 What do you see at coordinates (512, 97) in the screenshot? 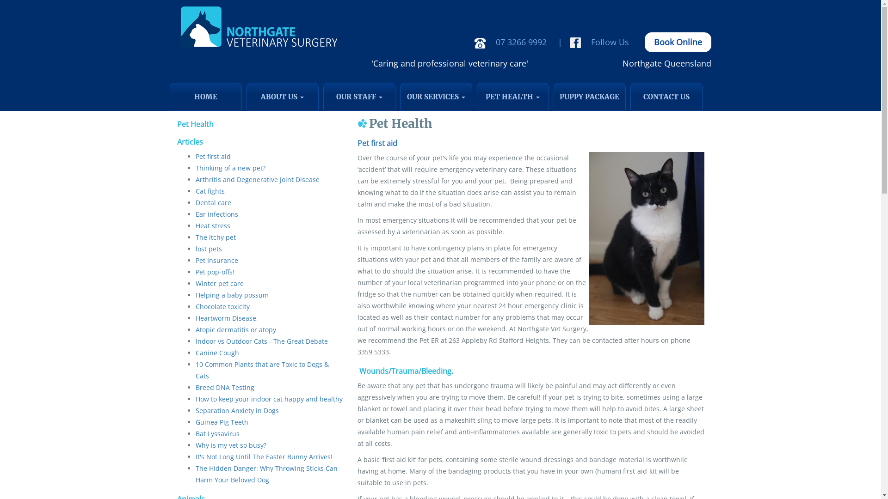
I see `PET HEALTH` at bounding box center [512, 97].